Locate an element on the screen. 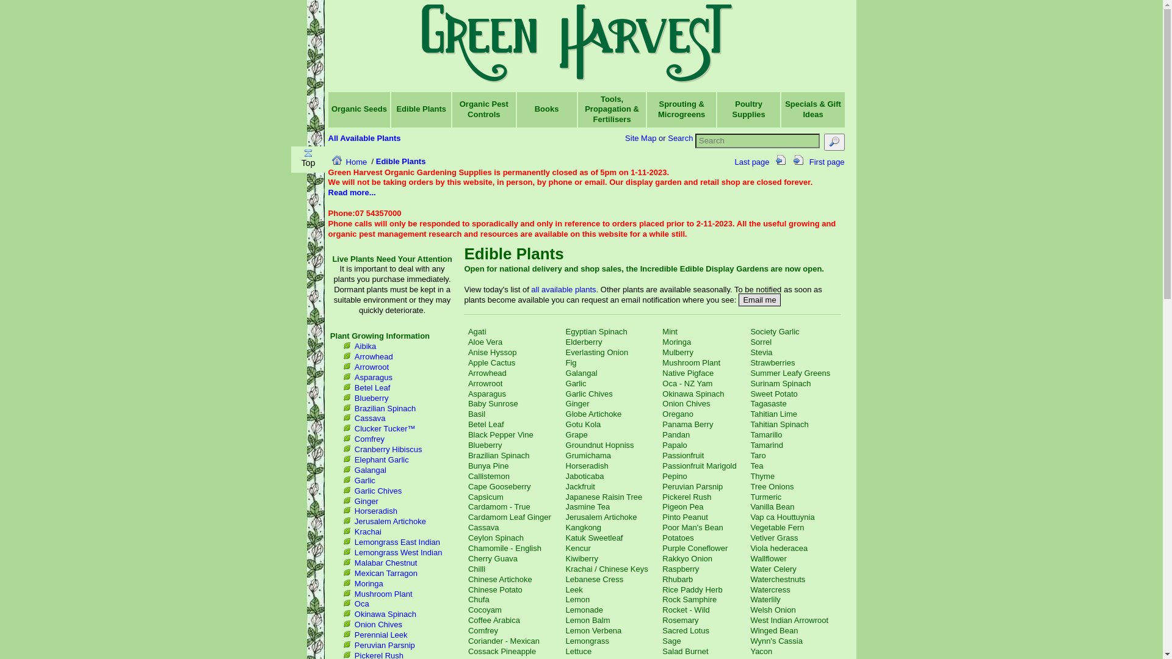  Lemongrass West Indian is located at coordinates (399, 553).